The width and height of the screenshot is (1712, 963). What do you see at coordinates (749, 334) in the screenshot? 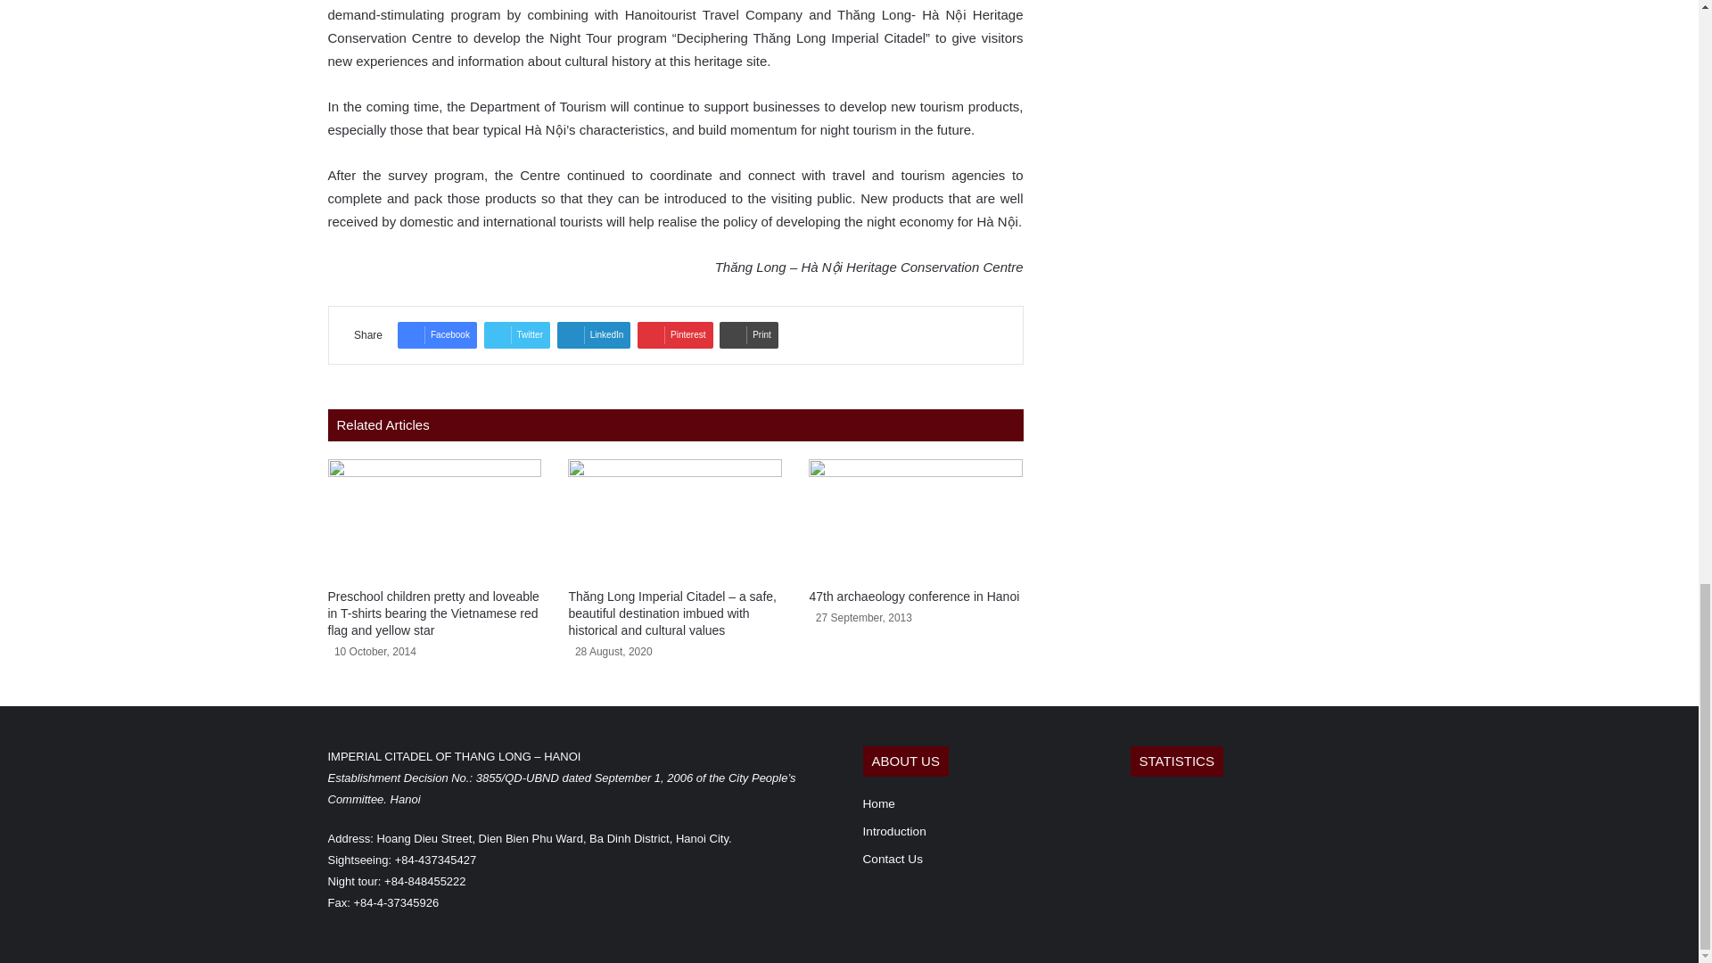
I see `Print` at bounding box center [749, 334].